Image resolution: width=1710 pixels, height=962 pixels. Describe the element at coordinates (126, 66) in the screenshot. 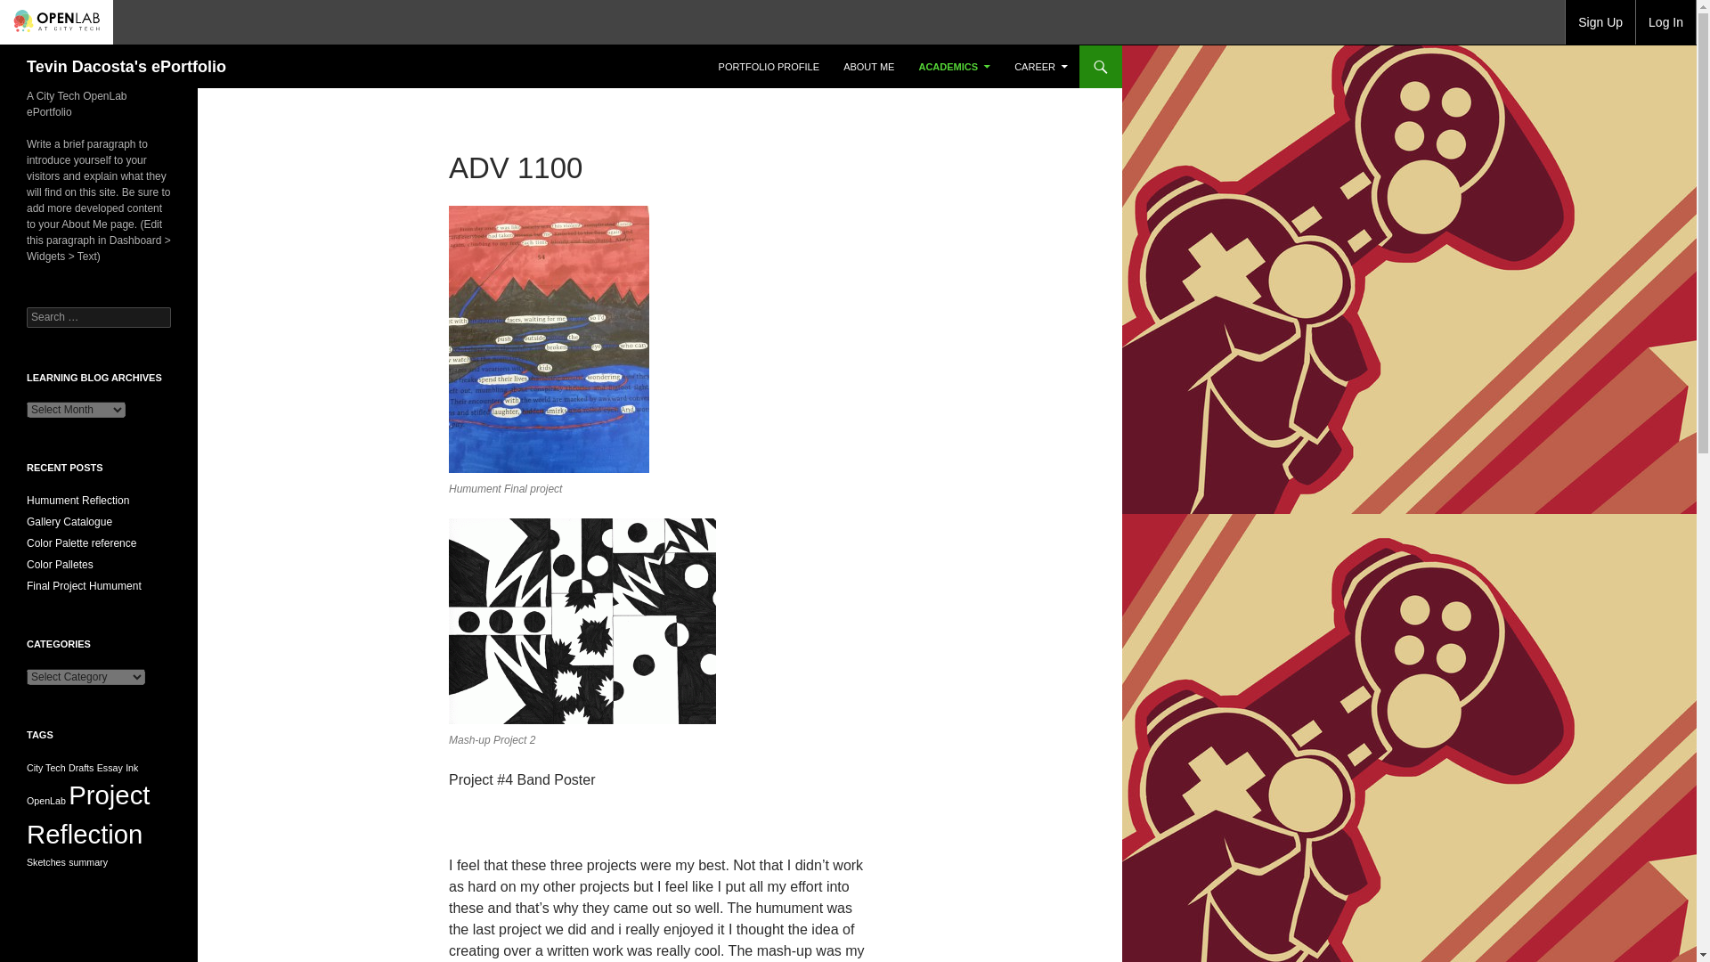

I see `Tevin Dacosta's ePortfolio` at that location.